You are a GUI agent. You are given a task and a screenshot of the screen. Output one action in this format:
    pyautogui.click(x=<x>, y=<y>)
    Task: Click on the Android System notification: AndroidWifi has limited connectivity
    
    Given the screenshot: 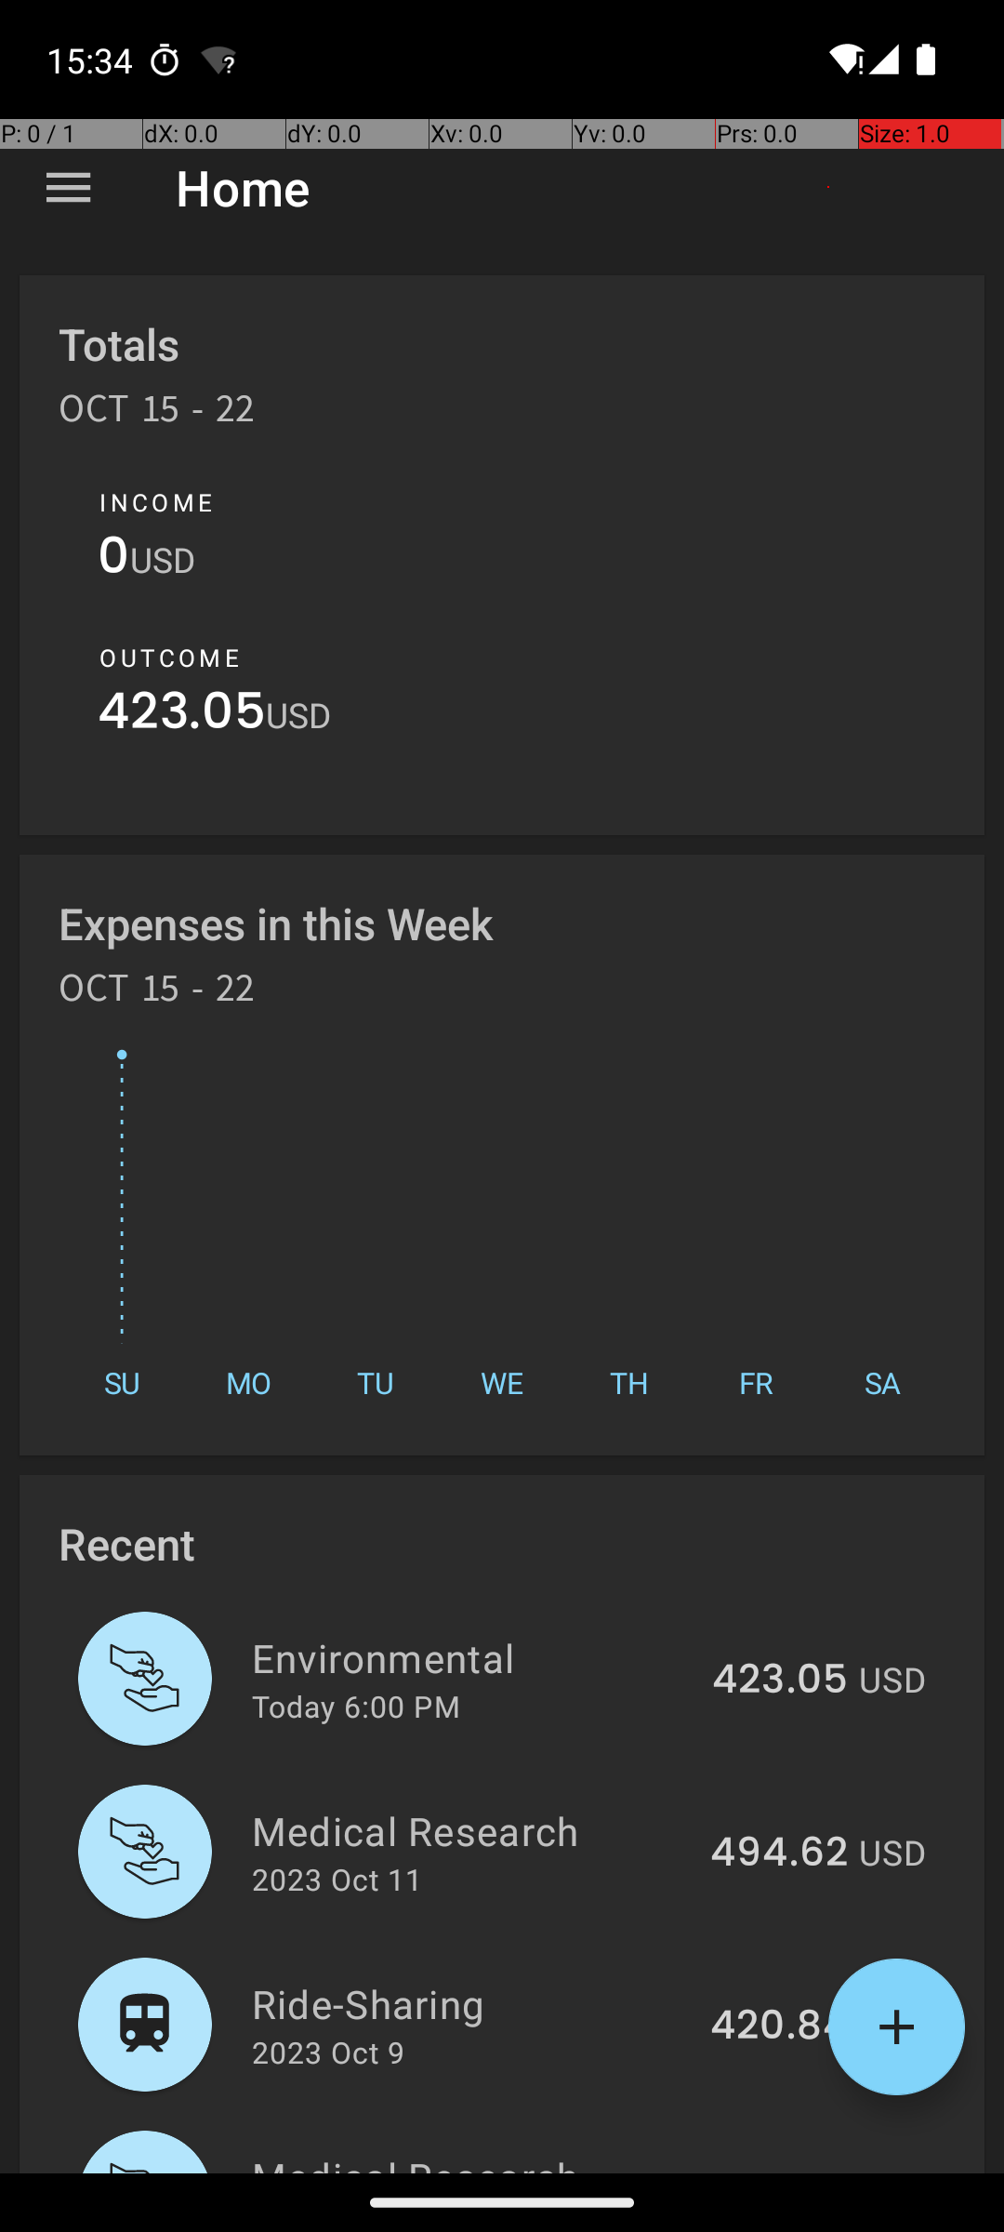 What is the action you would take?
    pyautogui.click(x=218, y=60)
    